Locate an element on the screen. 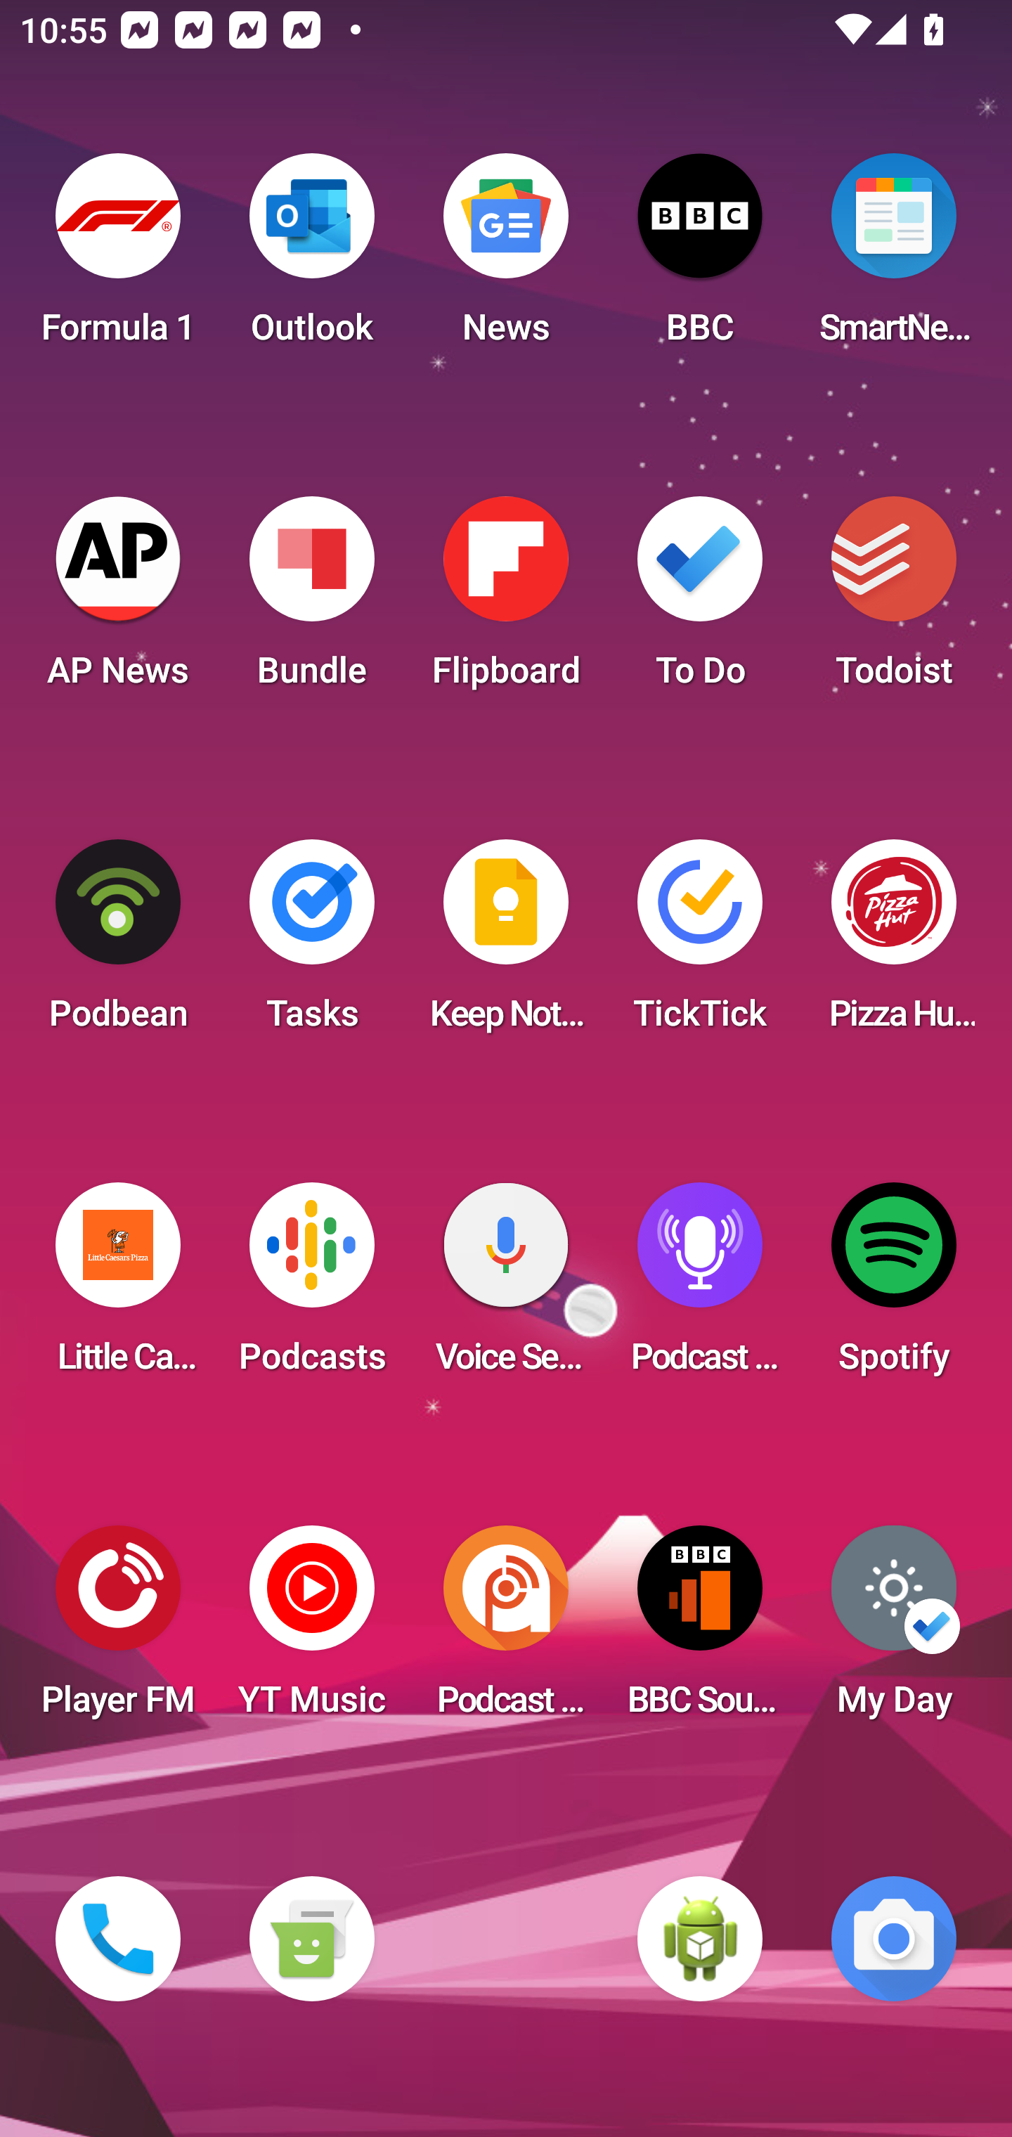 This screenshot has width=1012, height=2137. Podcast Addict is located at coordinates (506, 1629).